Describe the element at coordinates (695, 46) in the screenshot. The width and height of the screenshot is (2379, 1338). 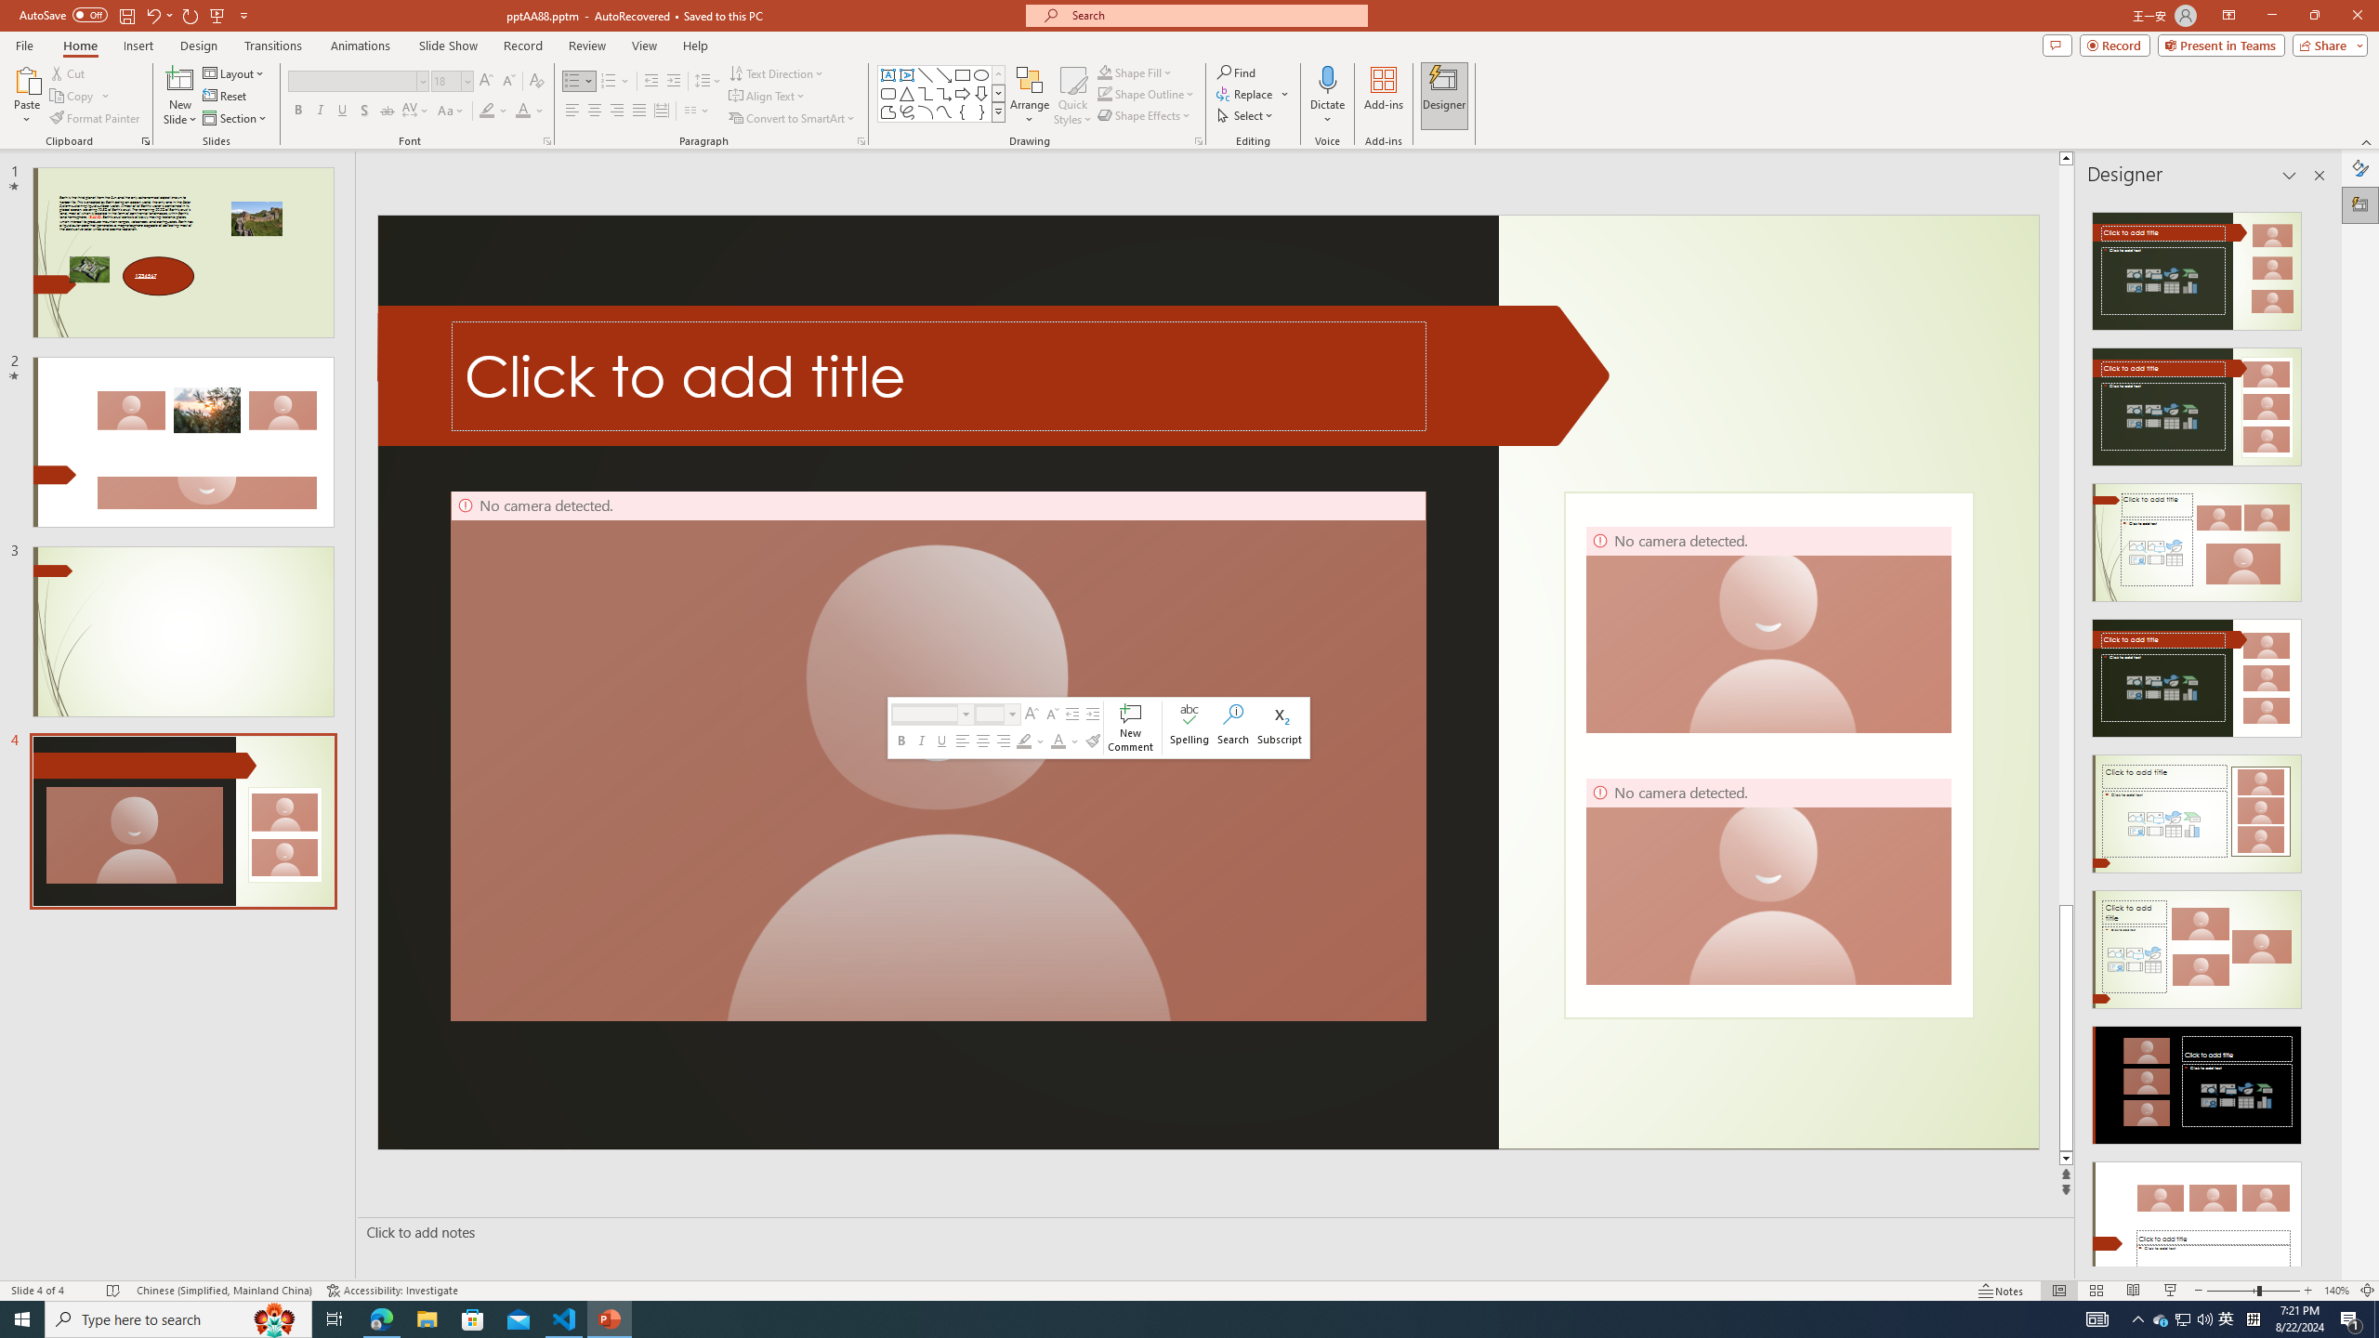
I see `Help` at that location.